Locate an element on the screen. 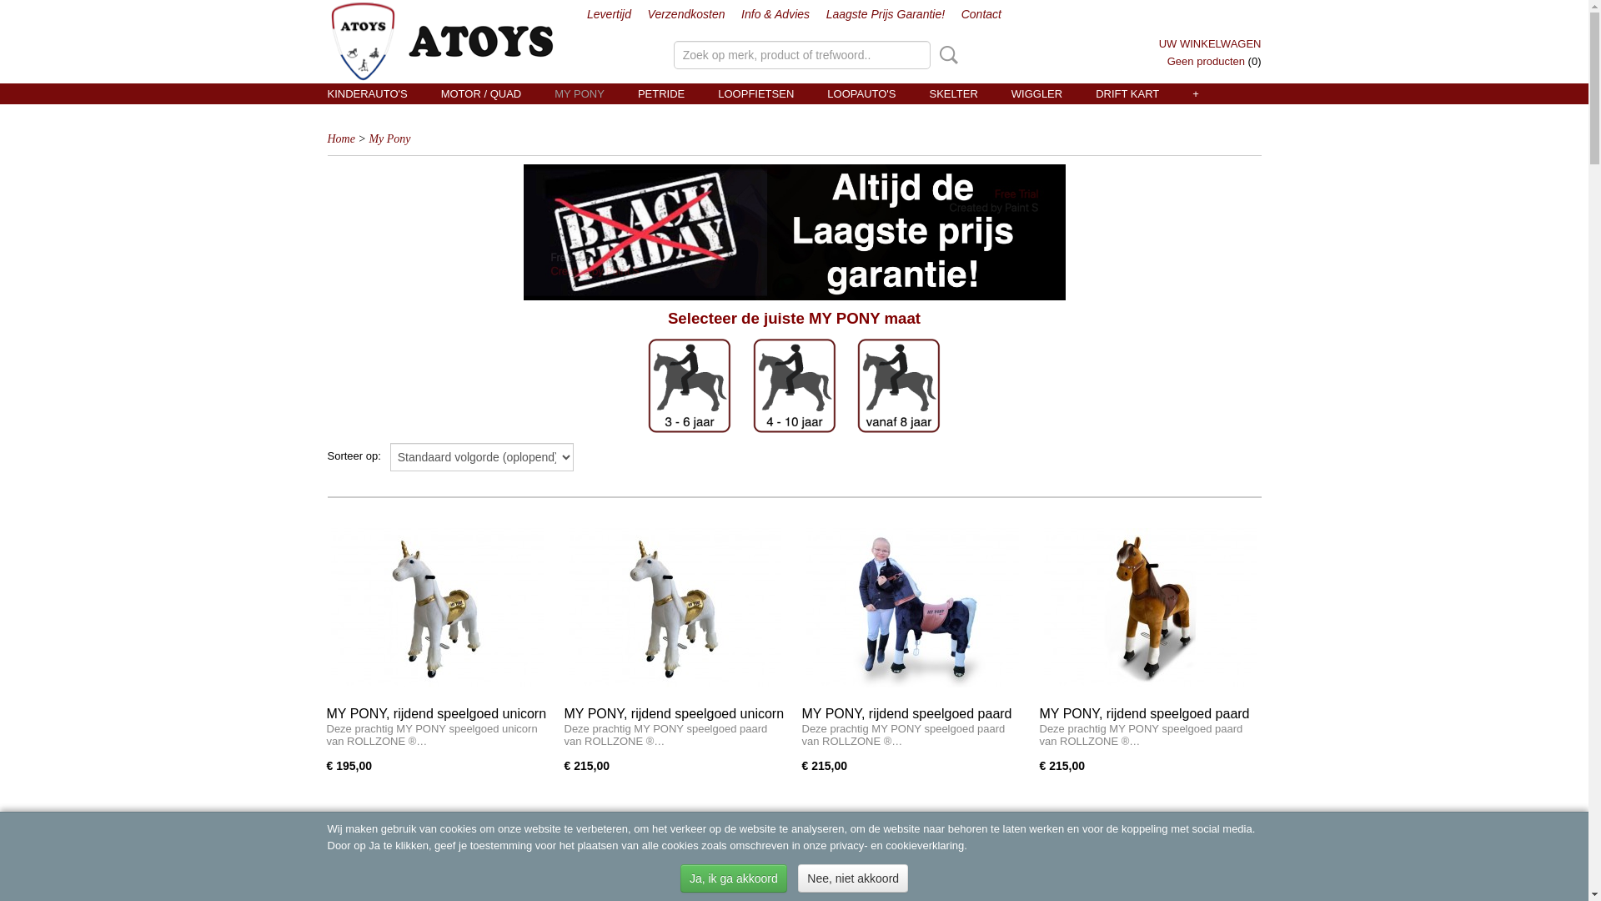 Image resolution: width=1601 pixels, height=901 pixels. Ja, ik ga akkoord is located at coordinates (734, 878).